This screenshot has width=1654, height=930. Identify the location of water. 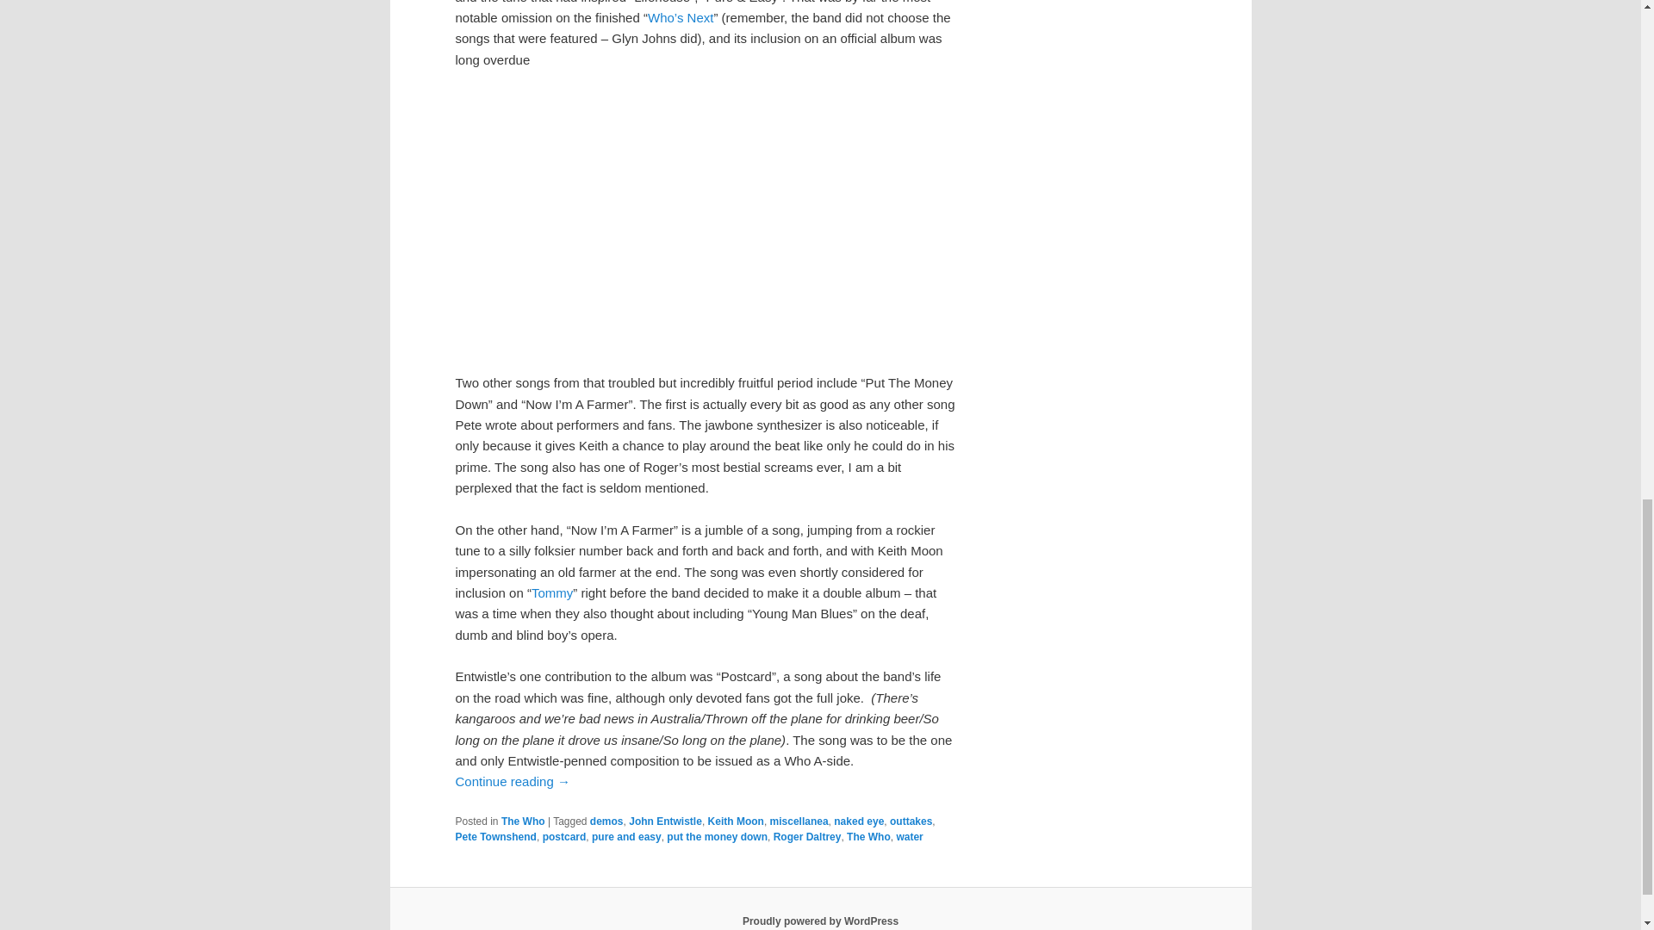
(910, 837).